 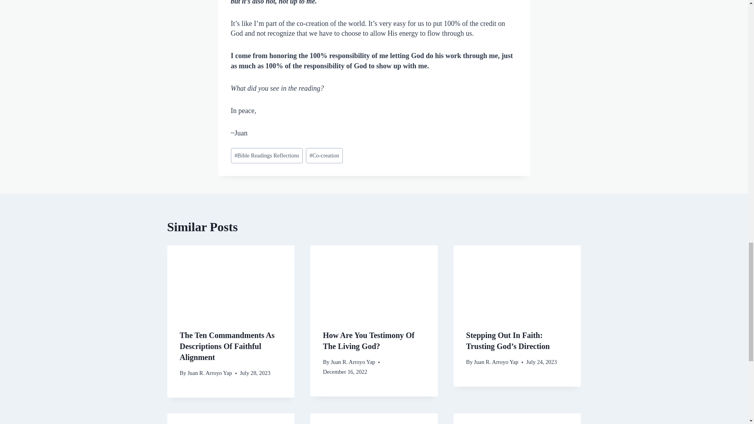 I want to click on Co-creation, so click(x=324, y=155).